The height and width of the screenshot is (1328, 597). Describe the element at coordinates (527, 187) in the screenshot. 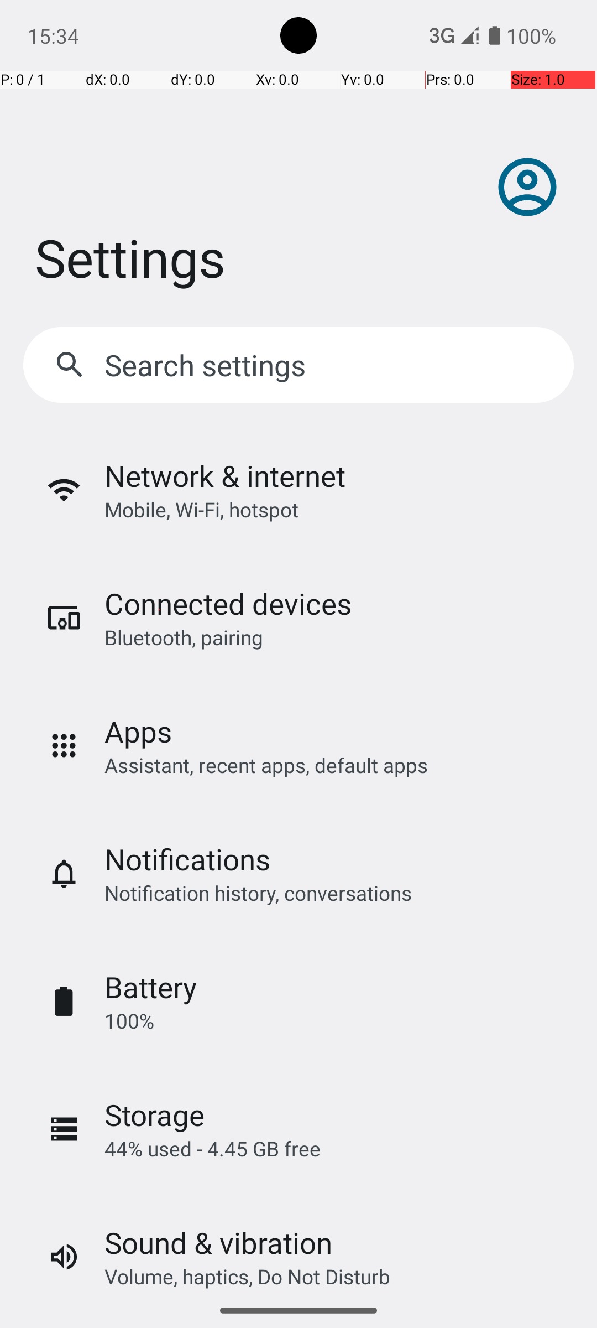

I see `Profile picture, double tap to open Google Account` at that location.